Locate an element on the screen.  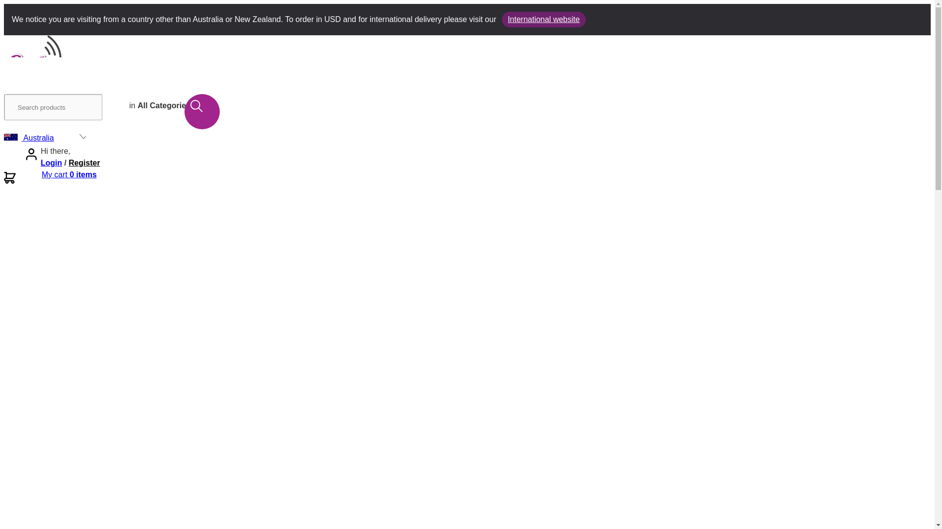
My cart 0 items is located at coordinates (69, 174).